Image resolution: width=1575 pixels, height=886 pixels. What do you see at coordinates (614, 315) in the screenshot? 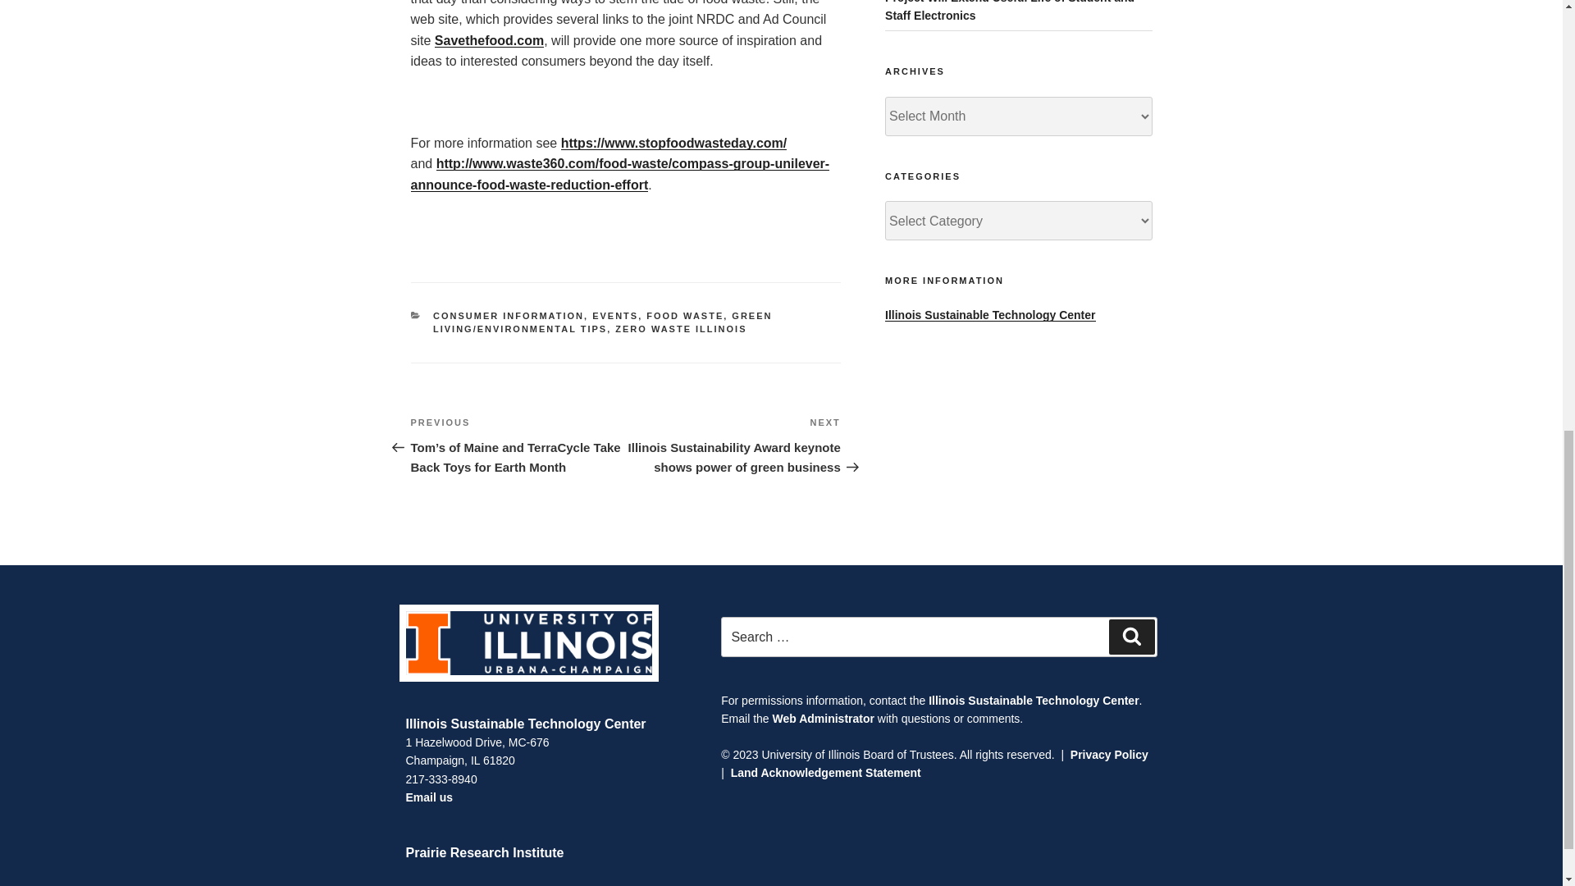
I see `EVENTS` at bounding box center [614, 315].